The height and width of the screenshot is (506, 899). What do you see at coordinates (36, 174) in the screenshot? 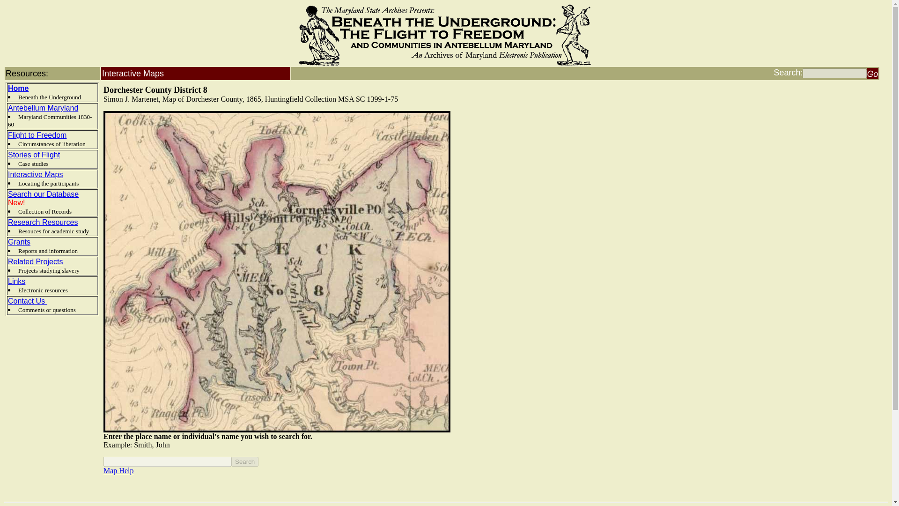
I see `Interactive Maps` at bounding box center [36, 174].